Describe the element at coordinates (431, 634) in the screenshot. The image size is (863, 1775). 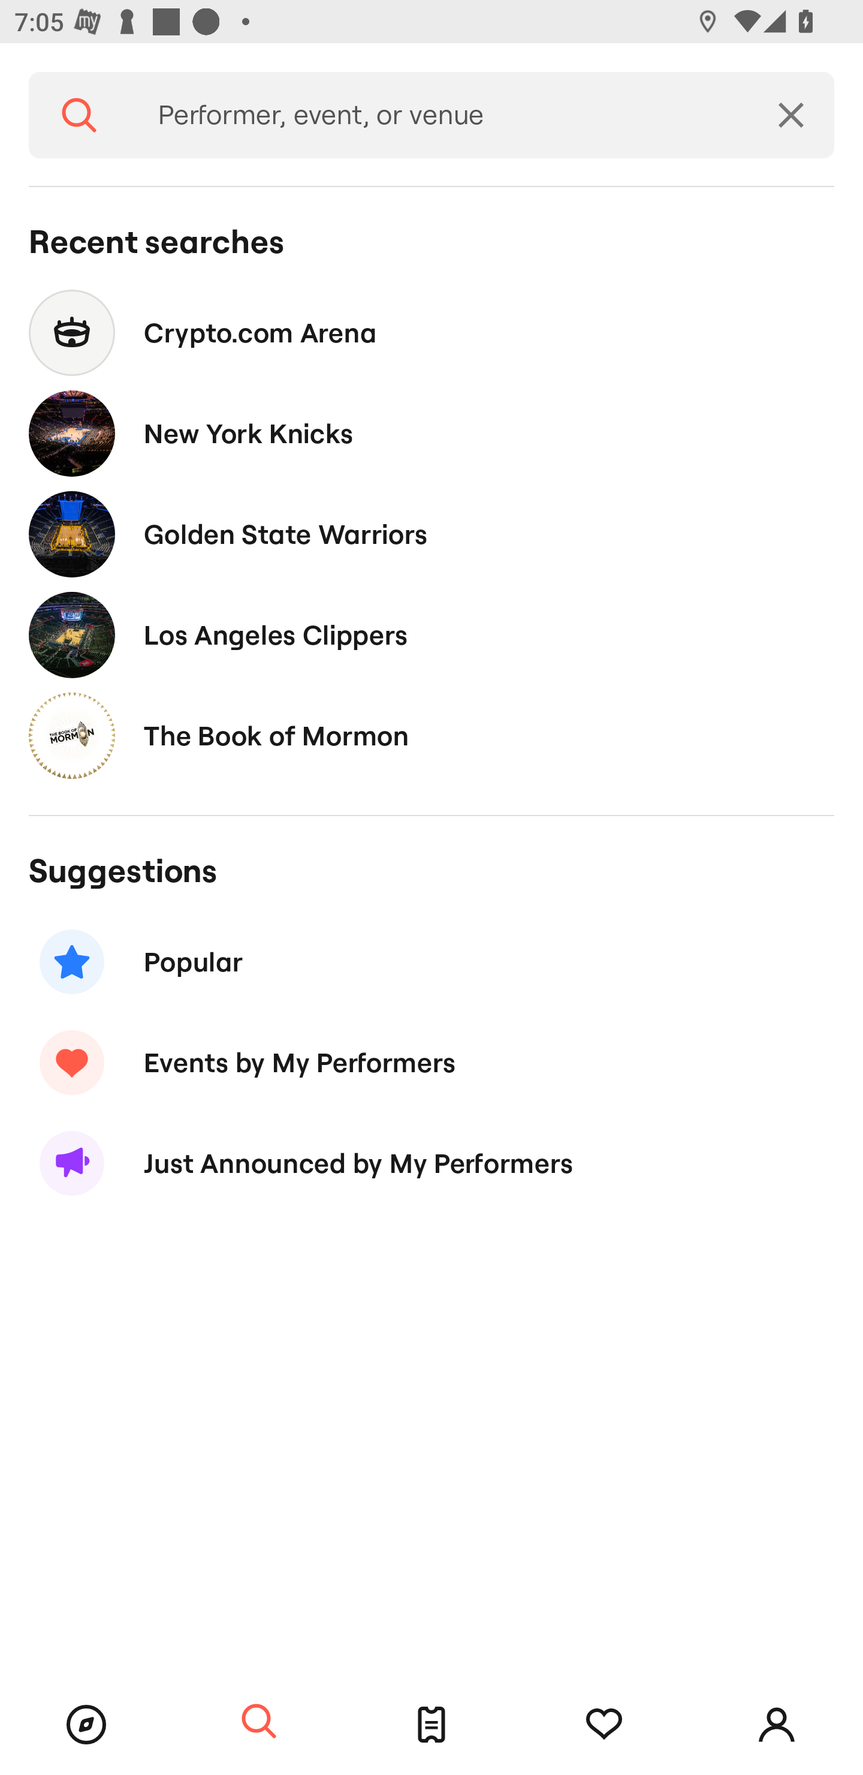
I see `Los Angeles Clippers` at that location.